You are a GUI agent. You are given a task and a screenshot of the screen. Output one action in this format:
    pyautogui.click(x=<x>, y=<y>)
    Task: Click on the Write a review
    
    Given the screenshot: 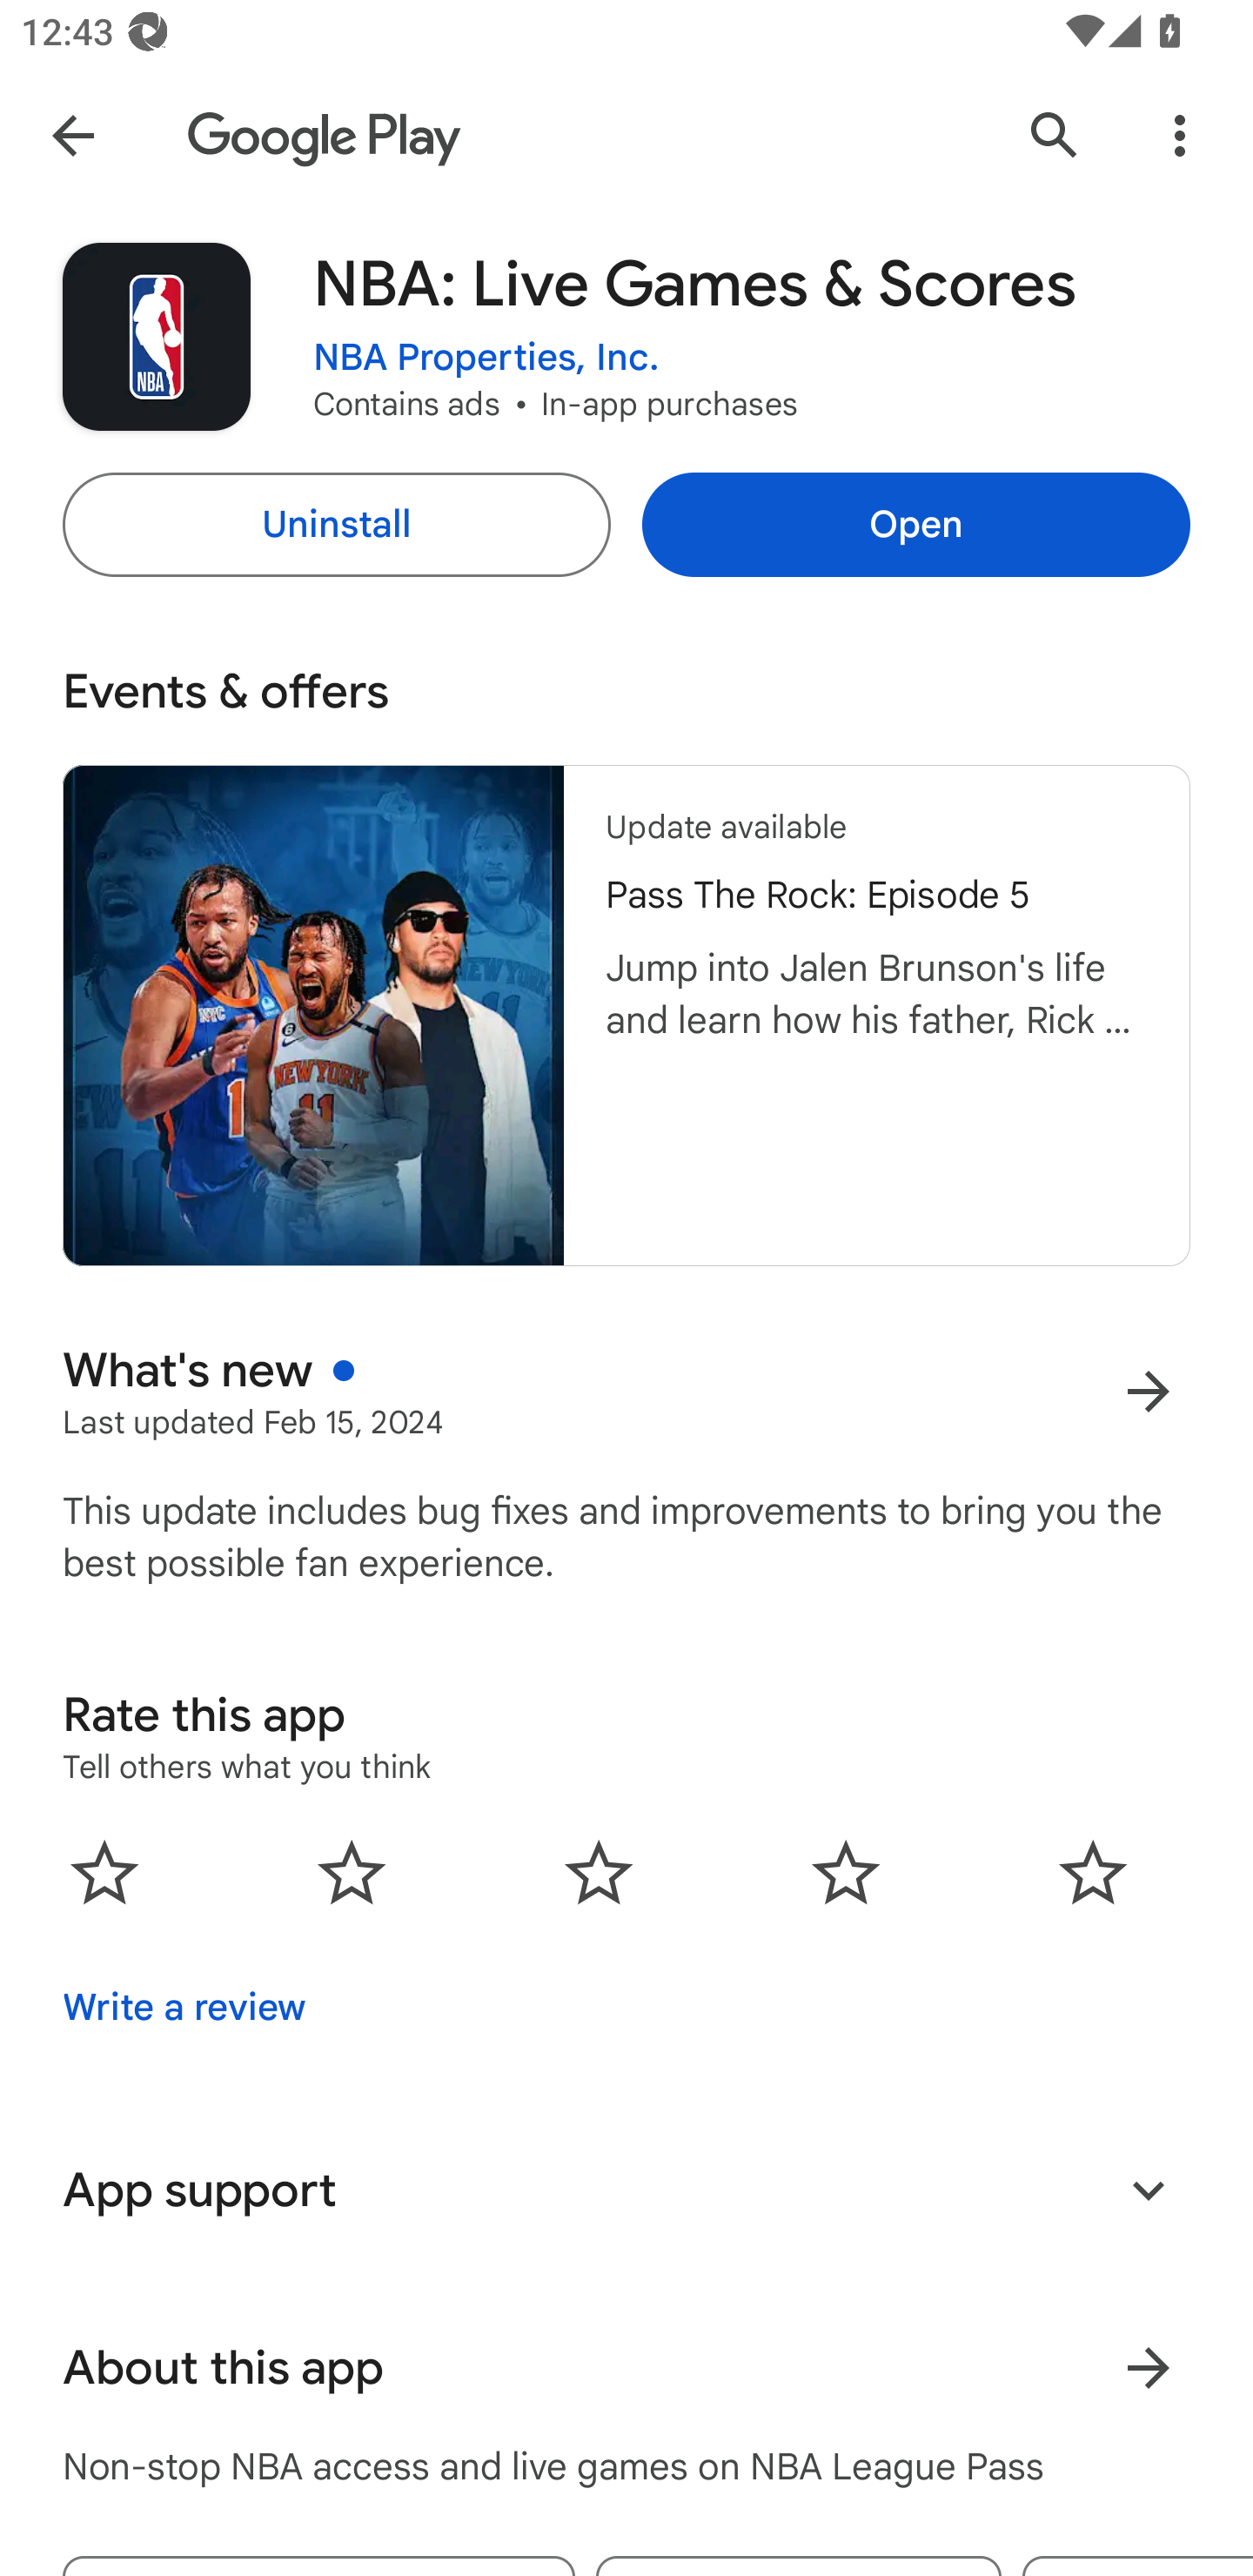 What is the action you would take?
    pyautogui.click(x=184, y=2007)
    